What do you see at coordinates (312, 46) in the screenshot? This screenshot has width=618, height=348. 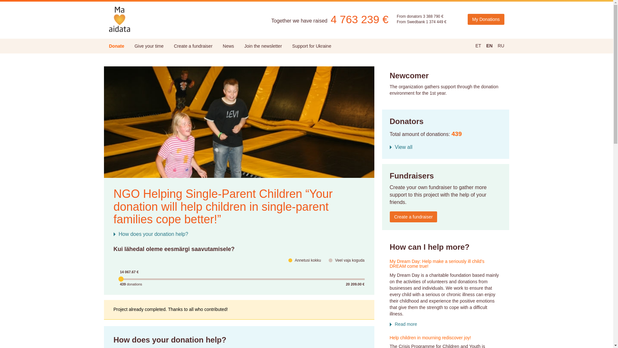 I see `Support for Ukraine` at bounding box center [312, 46].